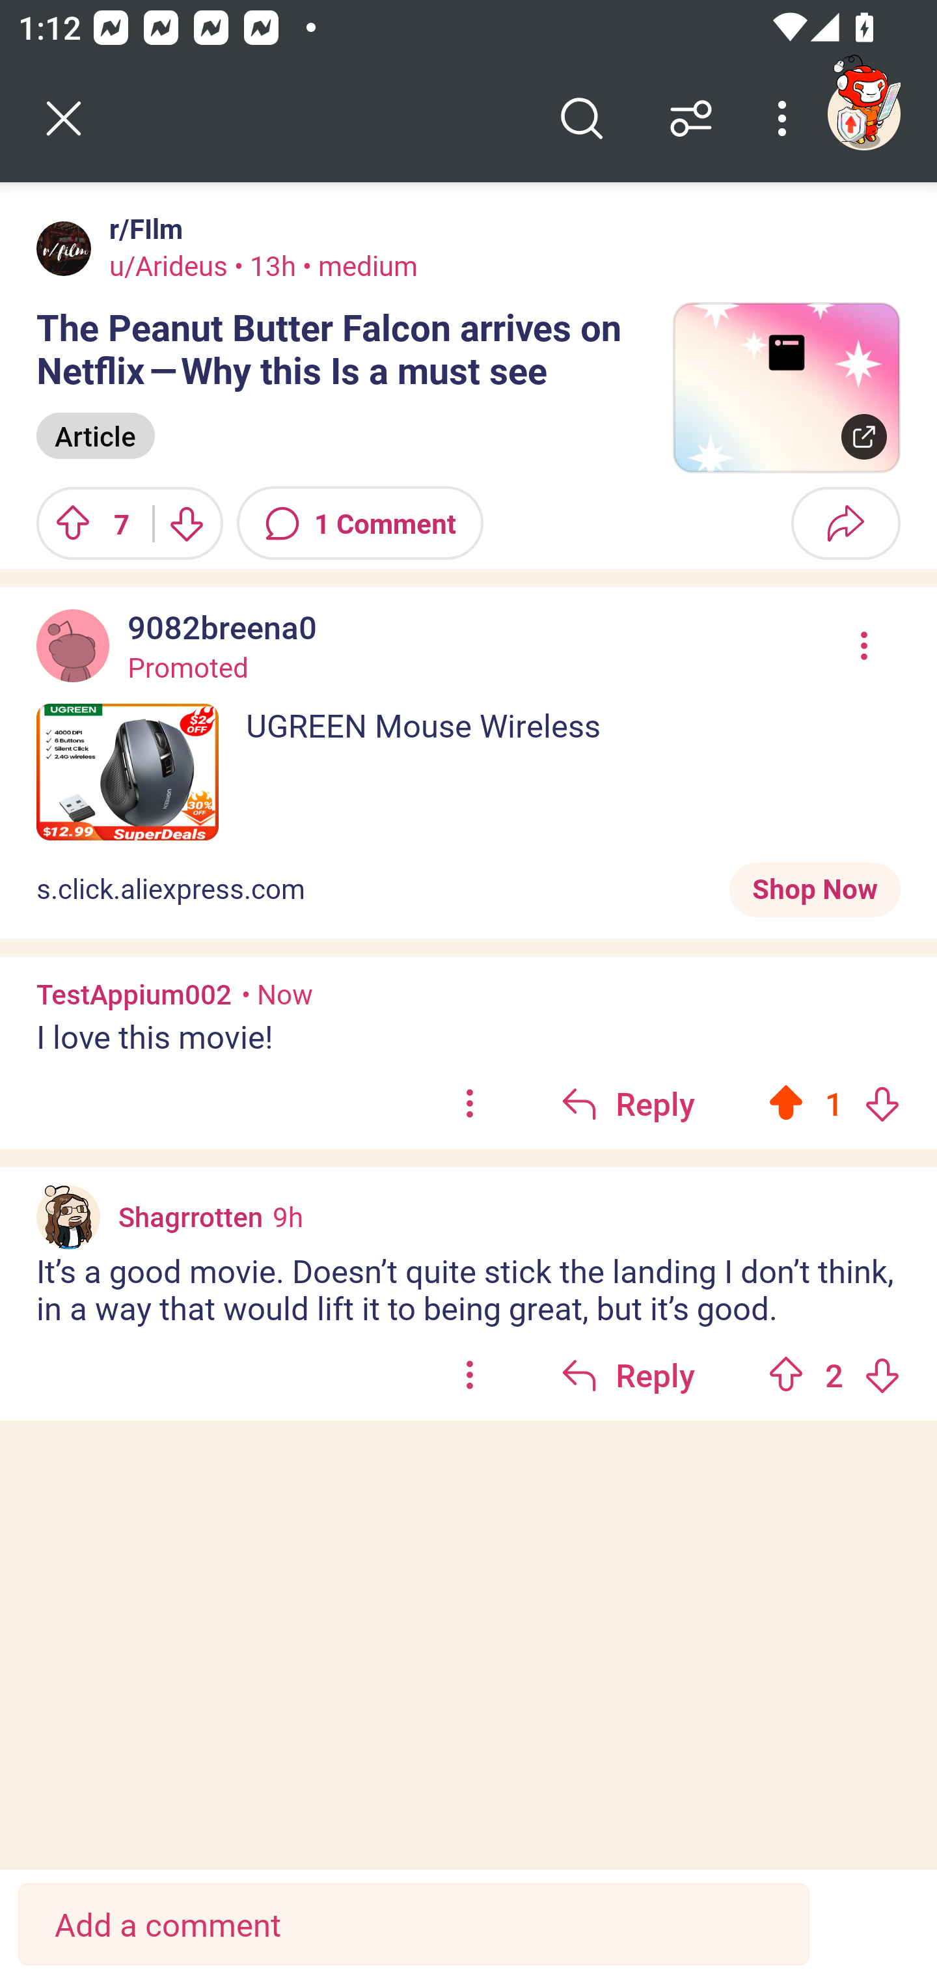 This screenshot has height=1979, width=937. Describe the element at coordinates (785, 1375) in the screenshot. I see `Upvote` at that location.